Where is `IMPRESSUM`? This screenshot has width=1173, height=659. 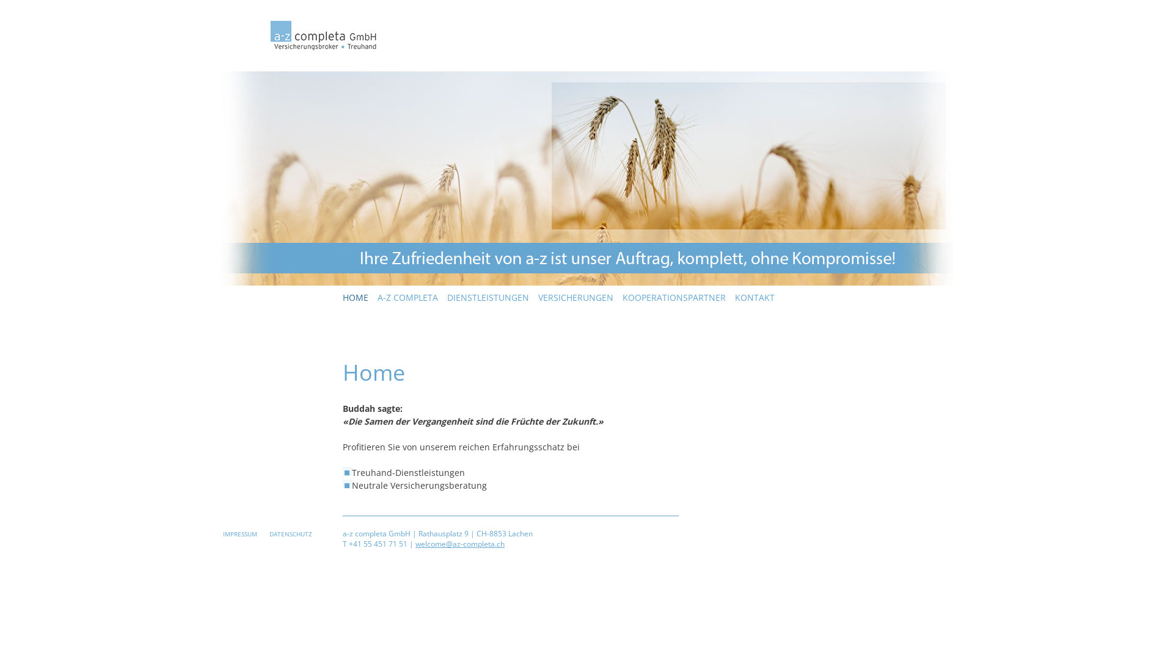
IMPRESSUM is located at coordinates (243, 534).